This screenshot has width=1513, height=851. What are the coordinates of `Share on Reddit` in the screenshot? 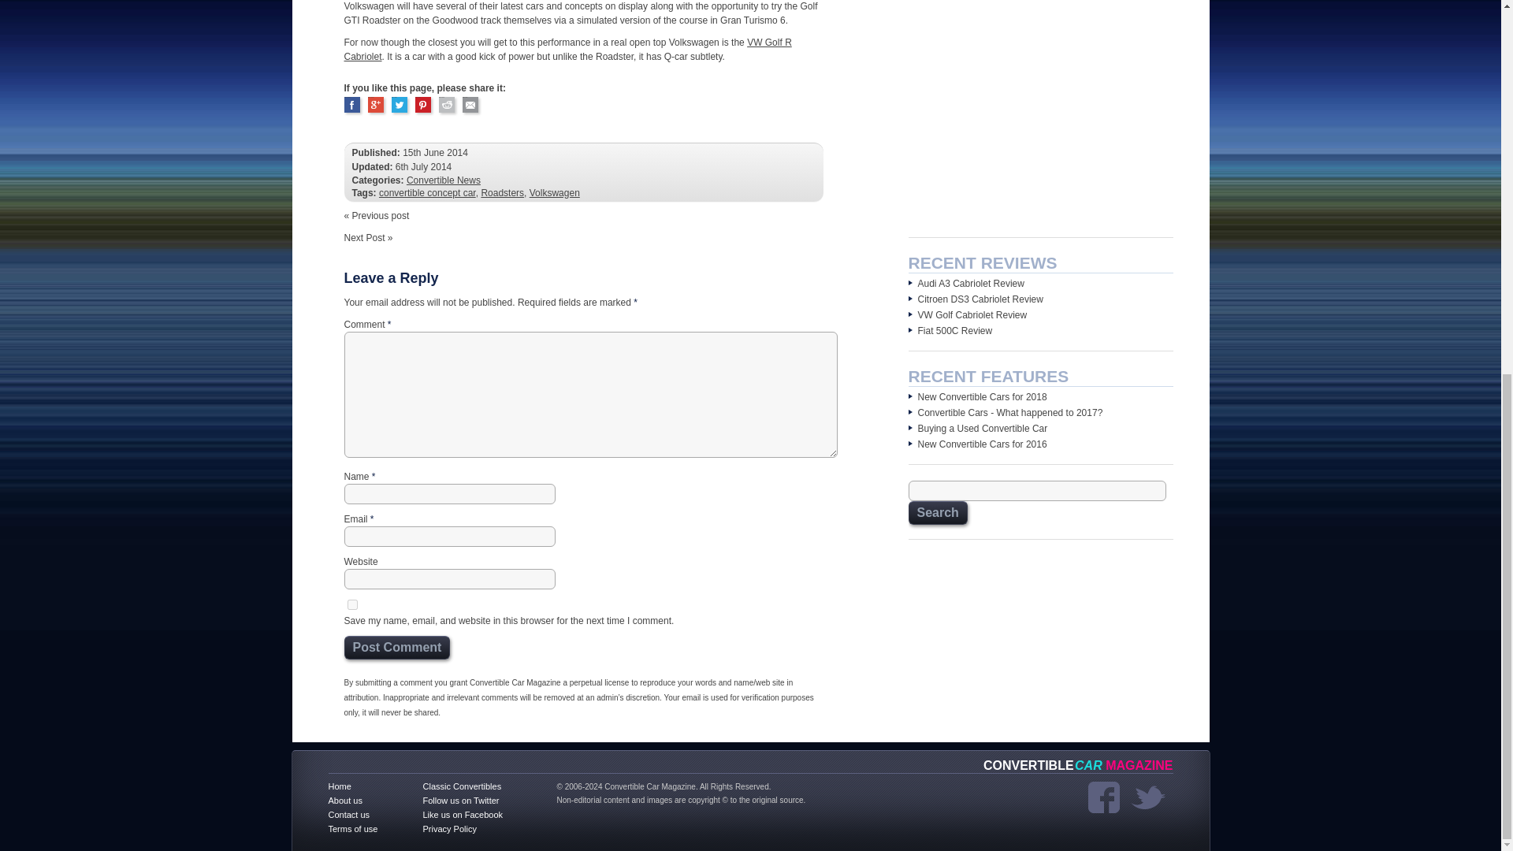 It's located at (446, 104).